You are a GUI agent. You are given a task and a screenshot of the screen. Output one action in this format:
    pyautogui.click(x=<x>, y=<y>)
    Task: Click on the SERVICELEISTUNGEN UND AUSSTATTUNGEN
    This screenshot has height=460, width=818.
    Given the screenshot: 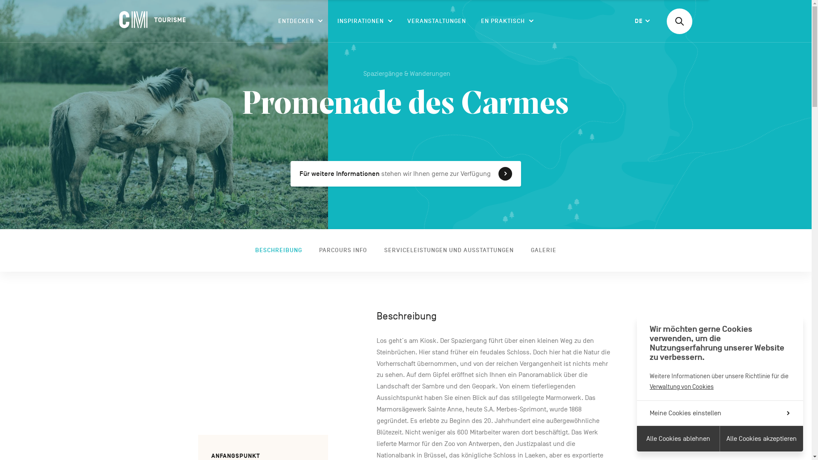 What is the action you would take?
    pyautogui.click(x=449, y=250)
    